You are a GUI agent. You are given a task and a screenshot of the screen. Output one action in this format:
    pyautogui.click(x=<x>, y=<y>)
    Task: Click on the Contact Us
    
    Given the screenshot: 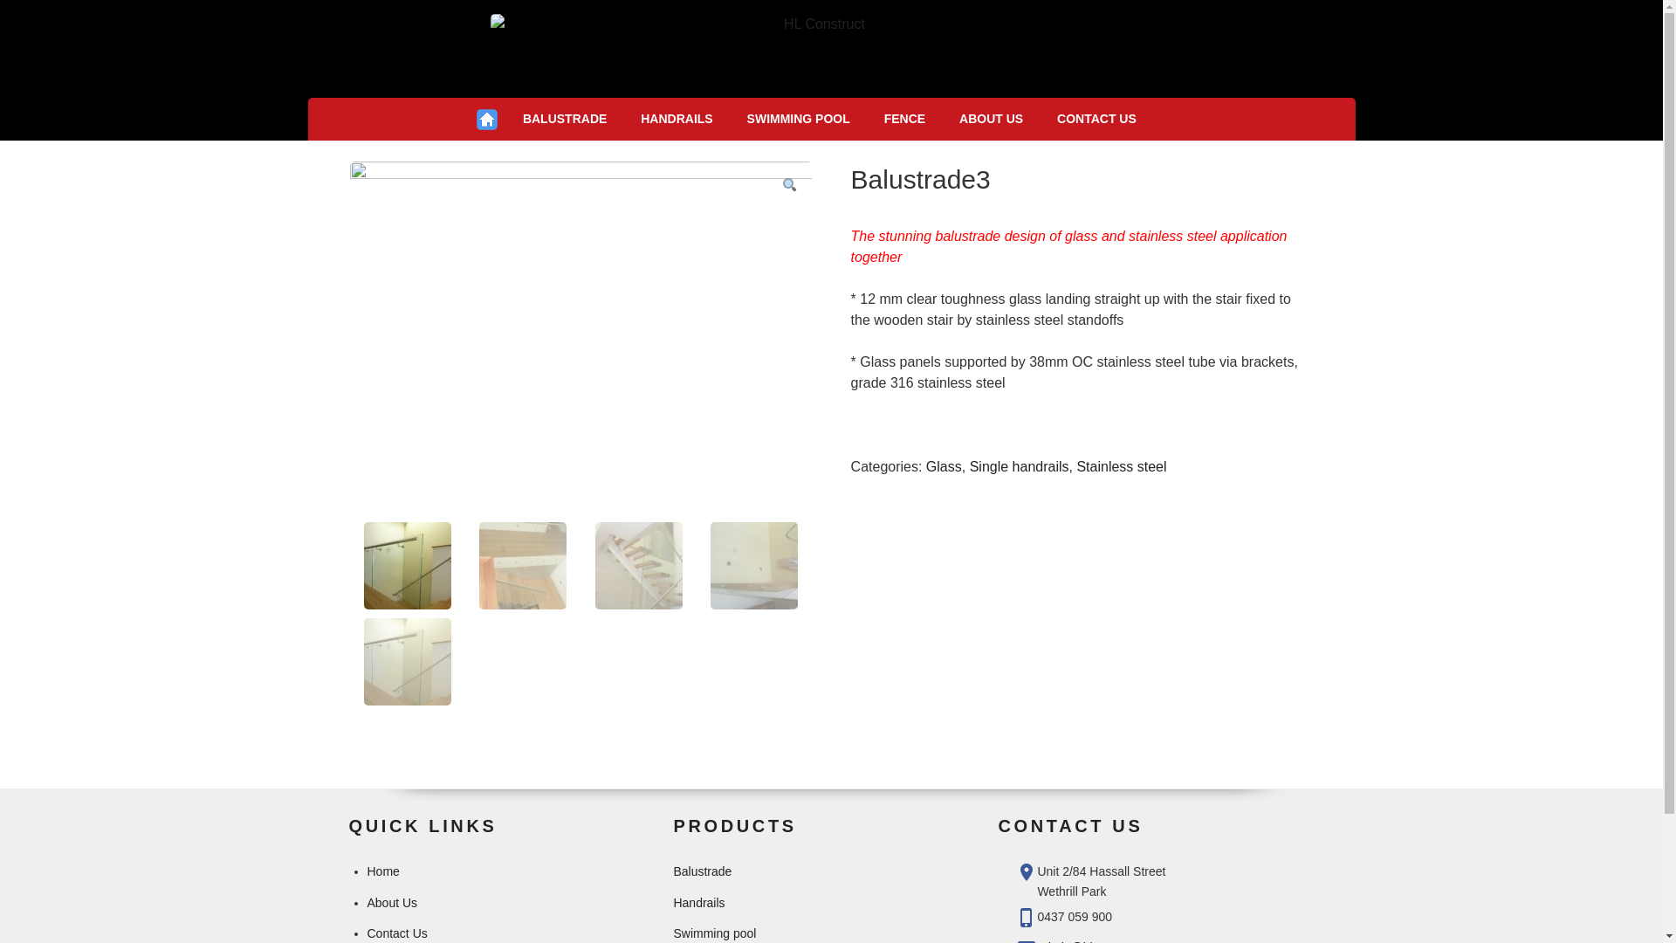 What is the action you would take?
    pyautogui.click(x=396, y=933)
    